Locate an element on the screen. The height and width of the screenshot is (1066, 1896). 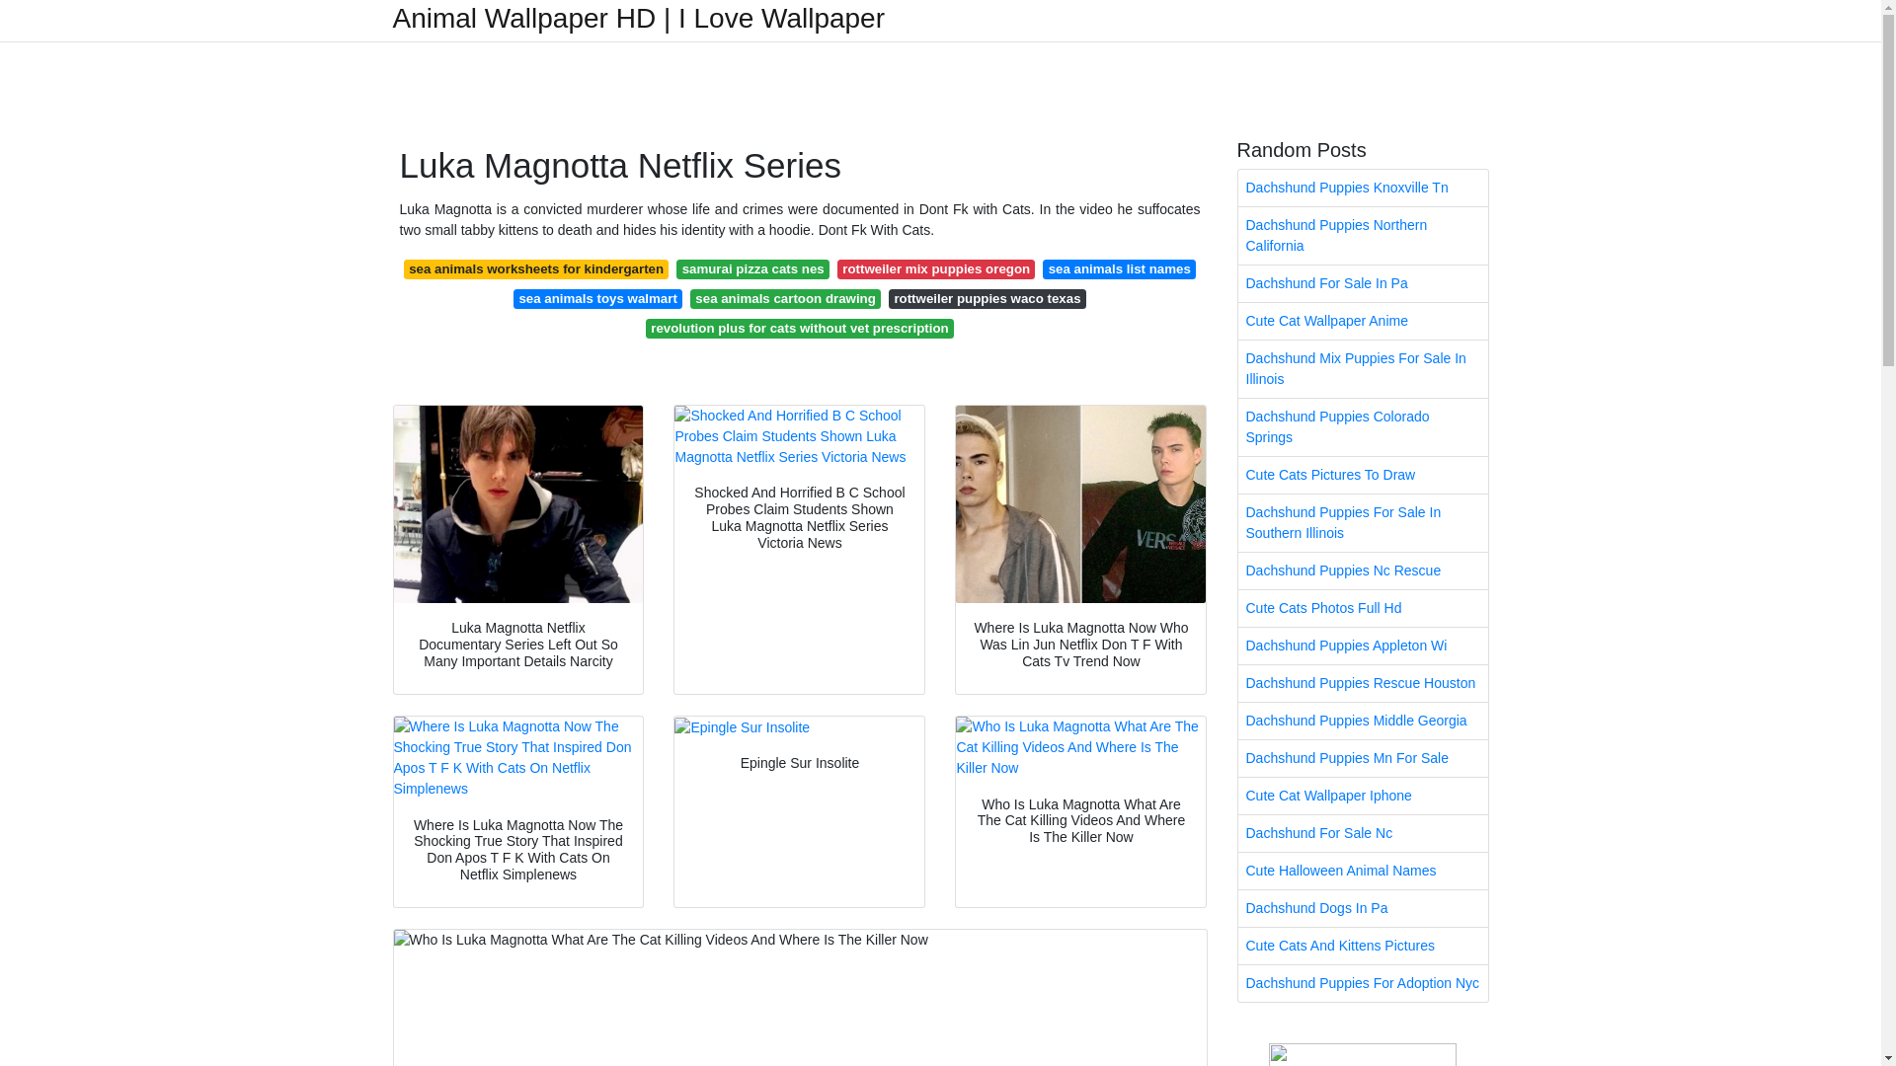
sea animals toys walmart is located at coordinates (598, 298).